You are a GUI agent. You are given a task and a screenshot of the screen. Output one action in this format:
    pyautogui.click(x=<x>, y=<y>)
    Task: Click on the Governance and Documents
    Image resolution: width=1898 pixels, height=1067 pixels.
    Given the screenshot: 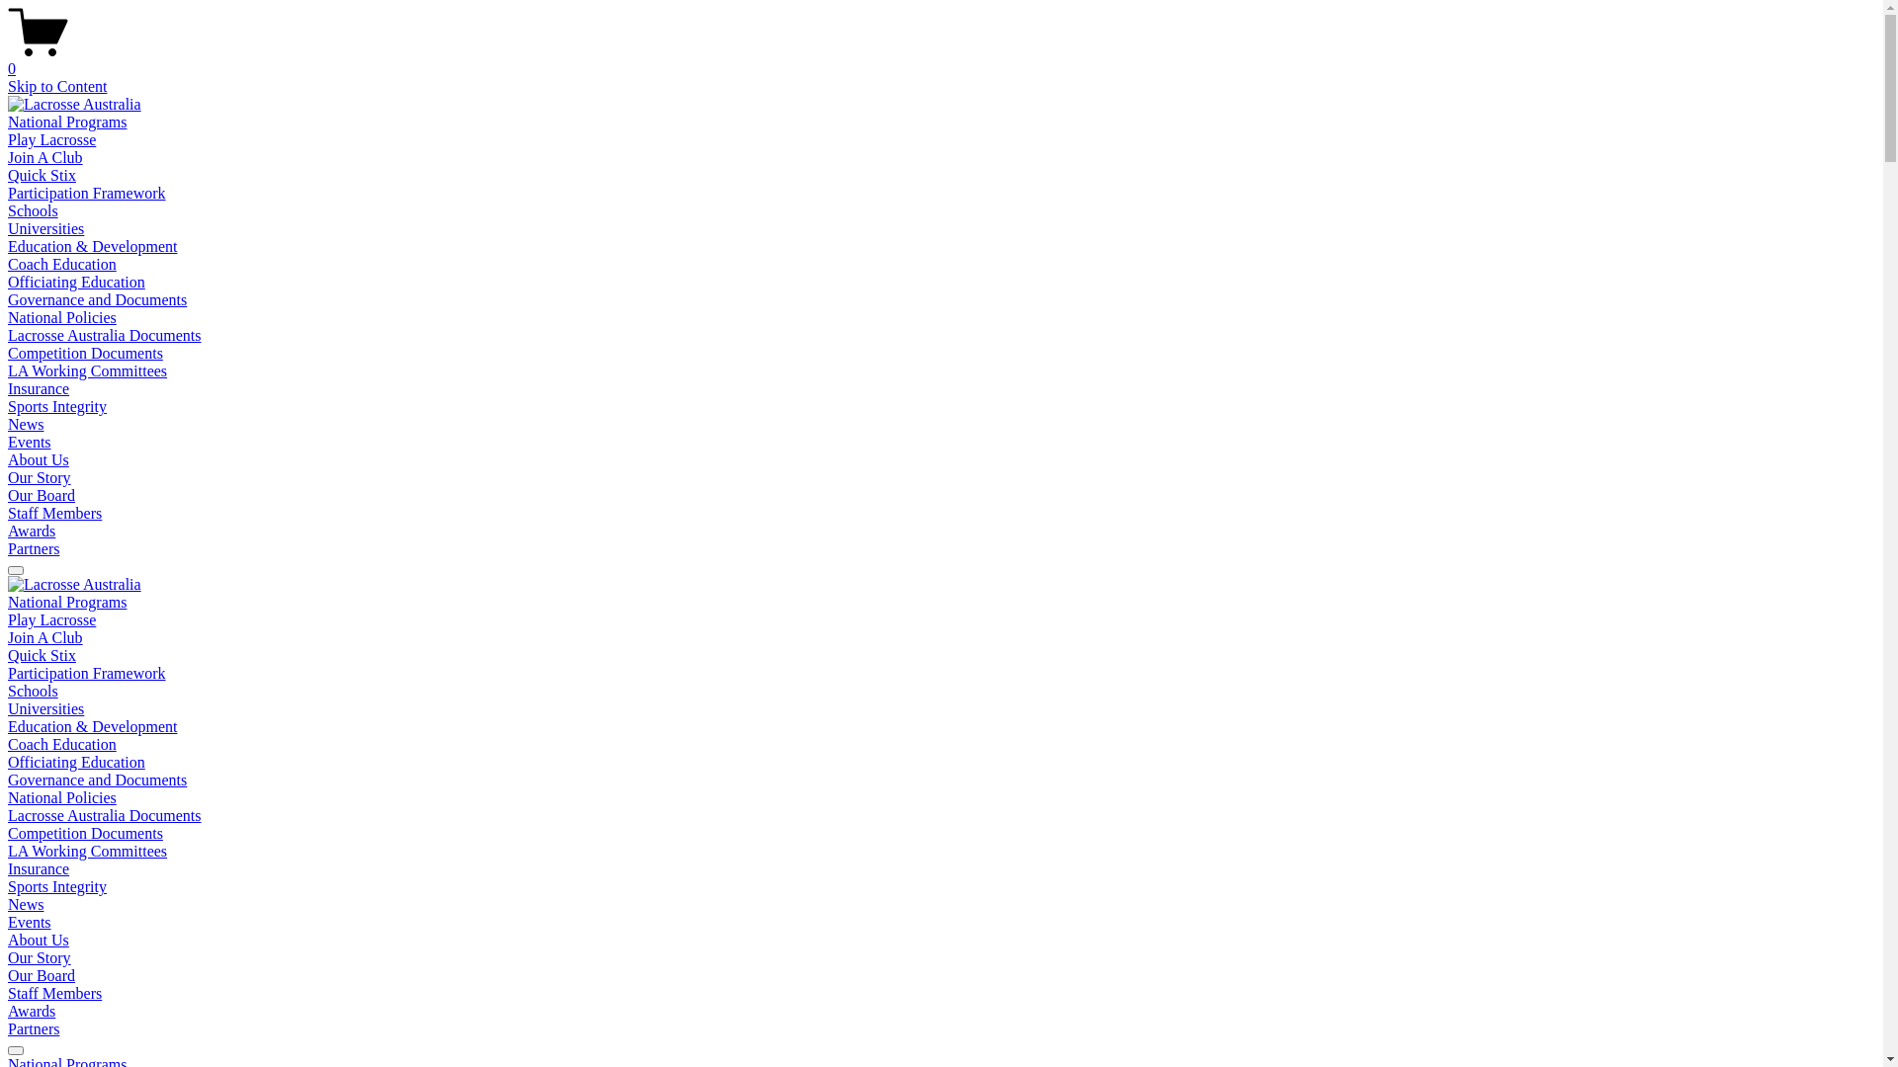 What is the action you would take?
    pyautogui.click(x=97, y=780)
    